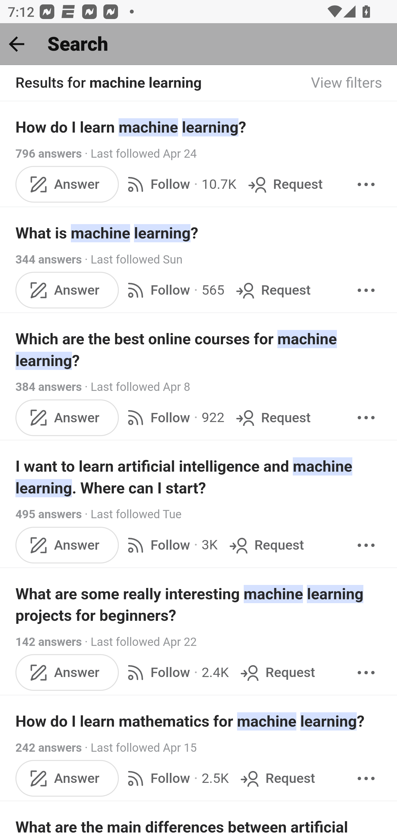  What do you see at coordinates (199, 721) in the screenshot?
I see `How do I learn mathematics for machine learning?` at bounding box center [199, 721].